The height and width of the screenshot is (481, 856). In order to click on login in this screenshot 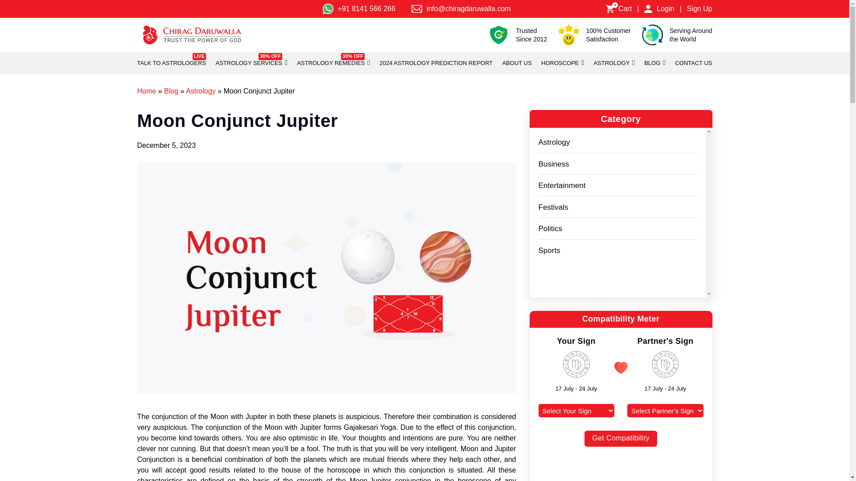, I will do `click(648, 9)`.